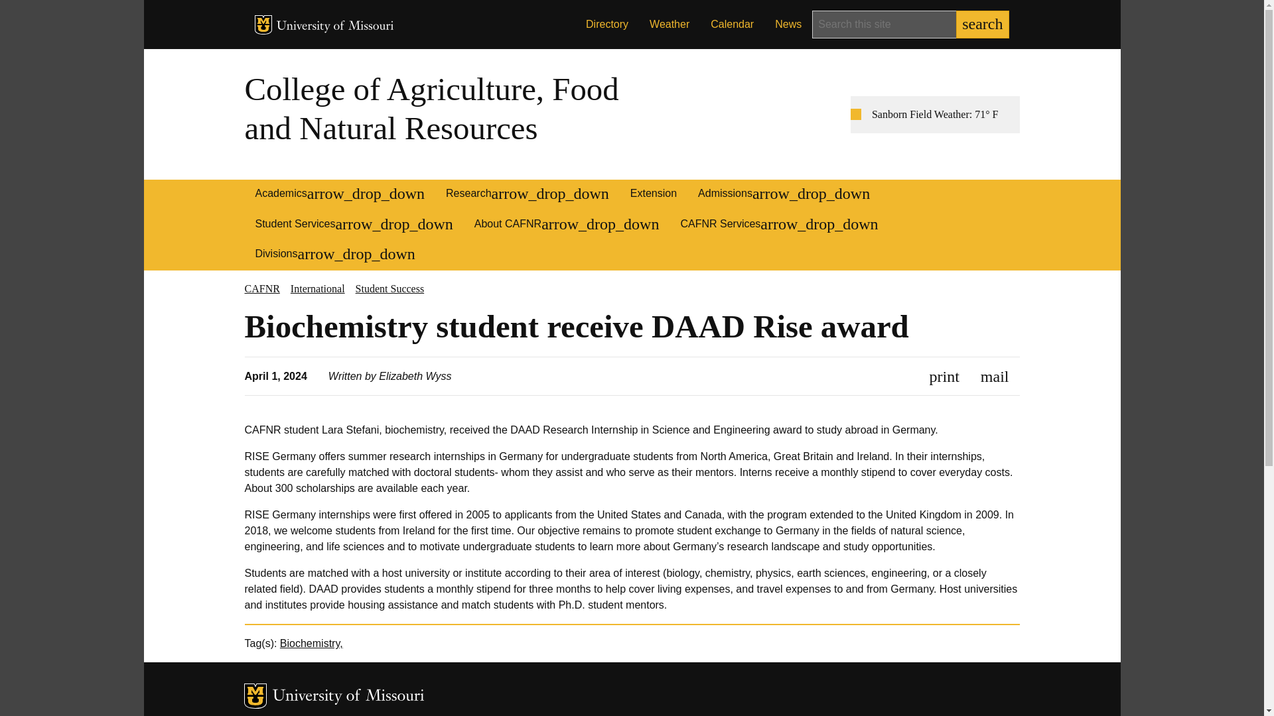 Image resolution: width=1274 pixels, height=716 pixels. What do you see at coordinates (995, 376) in the screenshot?
I see `Email` at bounding box center [995, 376].